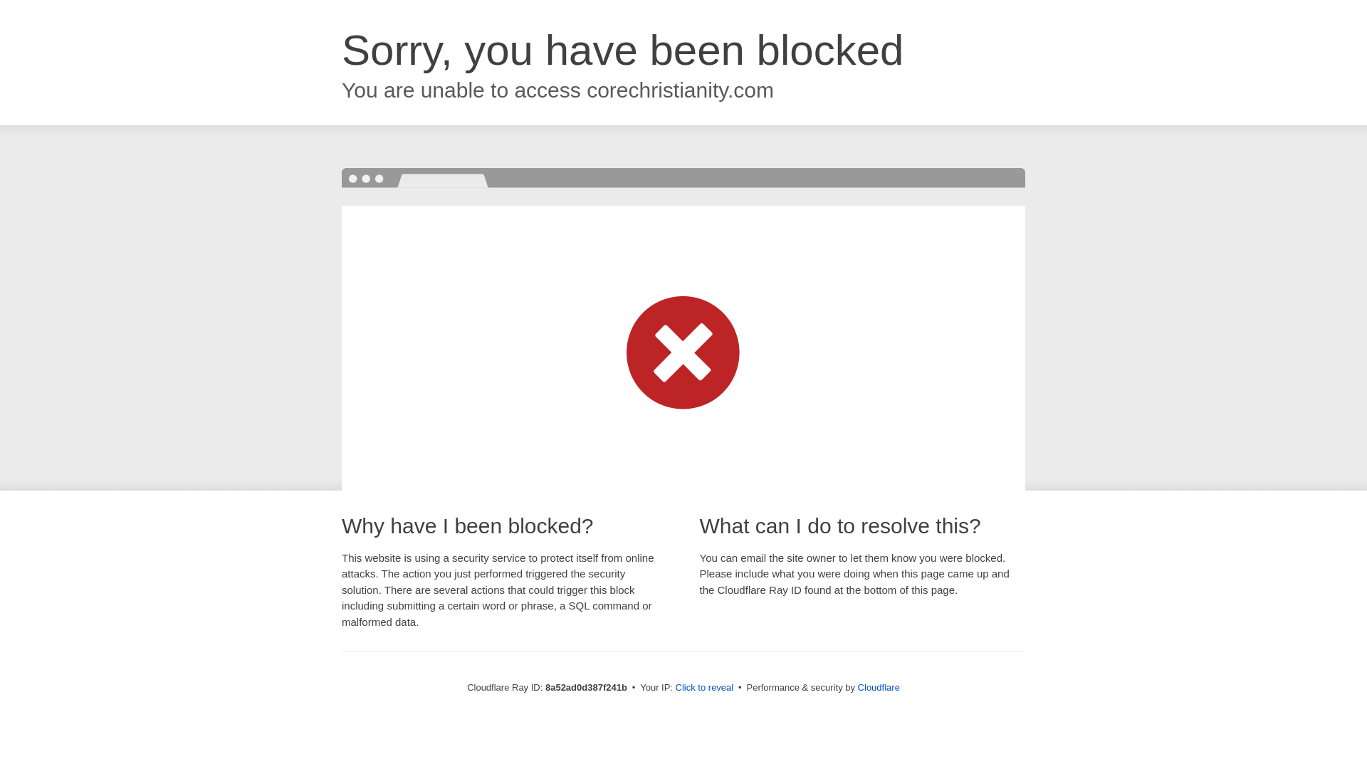 The height and width of the screenshot is (769, 1367). Describe the element at coordinates (879, 687) in the screenshot. I see `Cloudflare` at that location.